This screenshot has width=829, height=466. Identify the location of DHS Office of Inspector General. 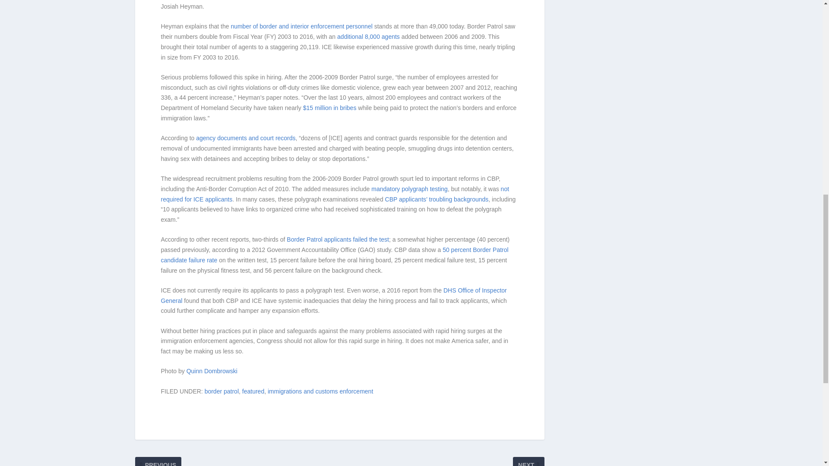
(333, 296).